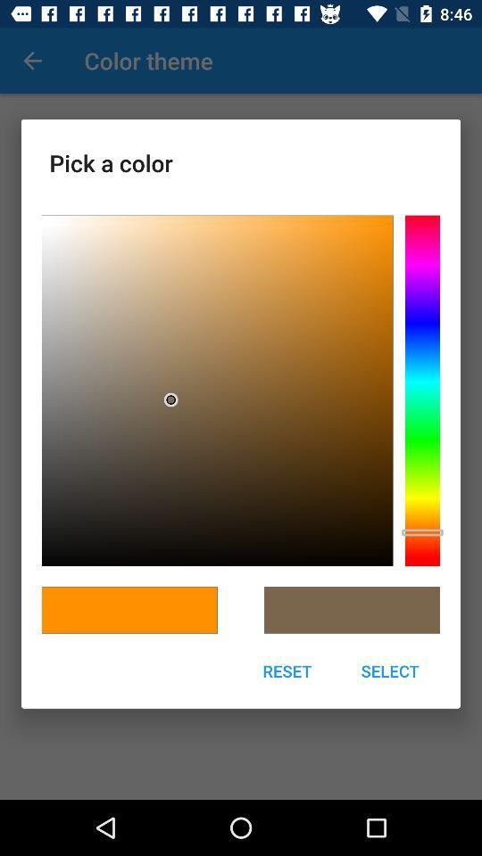 This screenshot has height=856, width=482. I want to click on tap the item next to the reset, so click(390, 671).